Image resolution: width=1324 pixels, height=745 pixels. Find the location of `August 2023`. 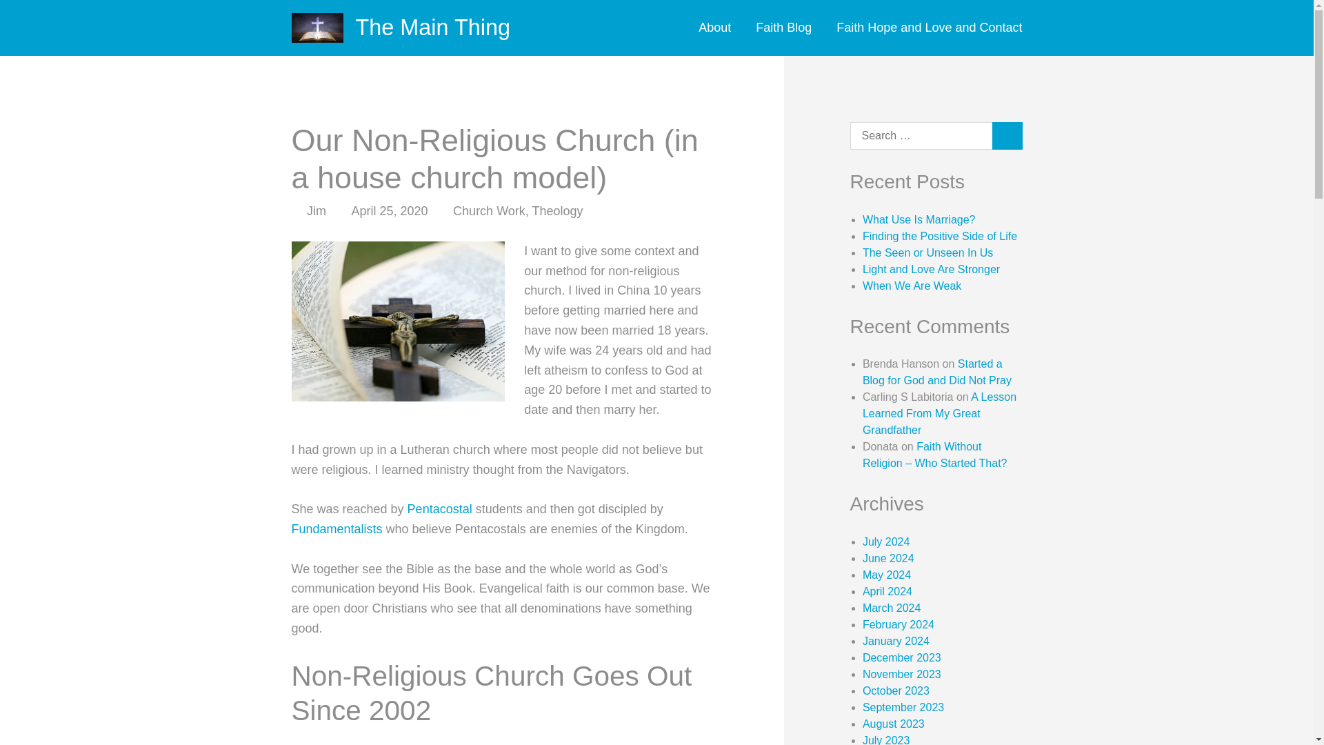

August 2023 is located at coordinates (894, 724).